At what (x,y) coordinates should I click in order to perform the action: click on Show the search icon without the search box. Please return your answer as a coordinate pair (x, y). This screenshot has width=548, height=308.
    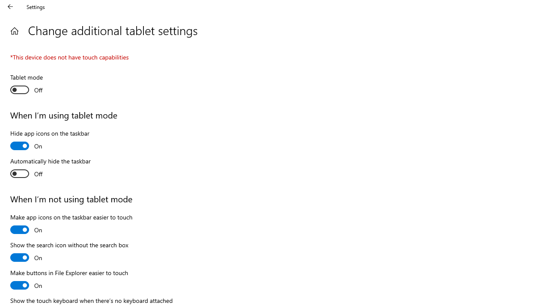
    Looking at the image, I should click on (69, 252).